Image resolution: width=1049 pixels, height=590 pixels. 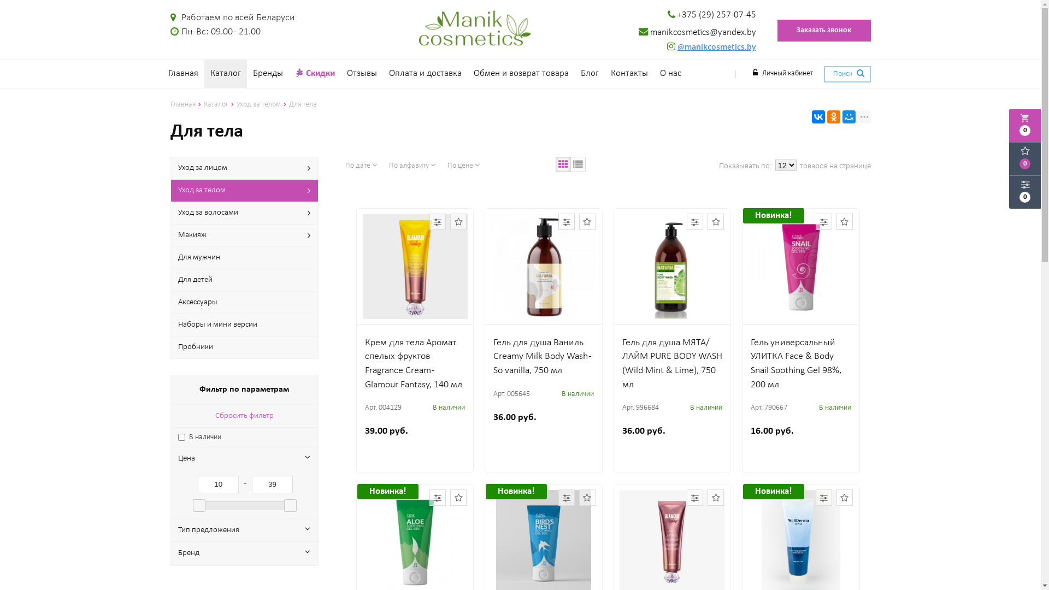 What do you see at coordinates (1025, 159) in the screenshot?
I see `0` at bounding box center [1025, 159].